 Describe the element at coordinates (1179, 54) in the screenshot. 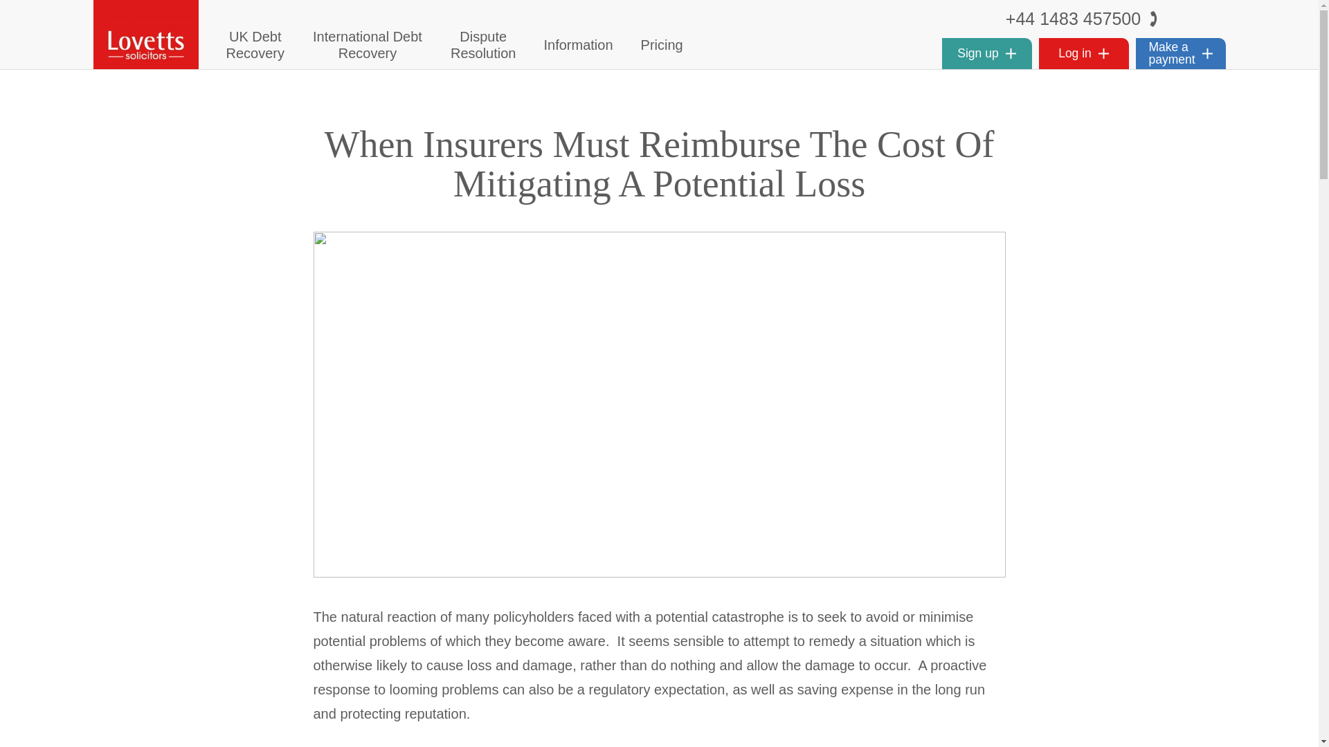

I see `Make a payment` at that location.